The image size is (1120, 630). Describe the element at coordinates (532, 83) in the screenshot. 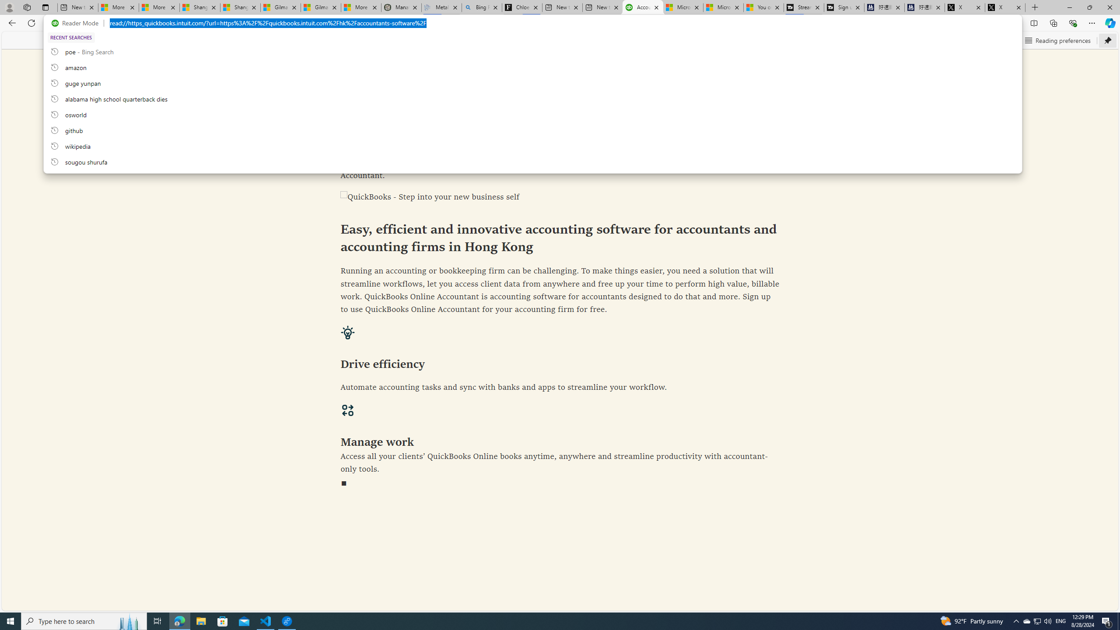

I see `guge yunpan, recent searches from history` at that location.